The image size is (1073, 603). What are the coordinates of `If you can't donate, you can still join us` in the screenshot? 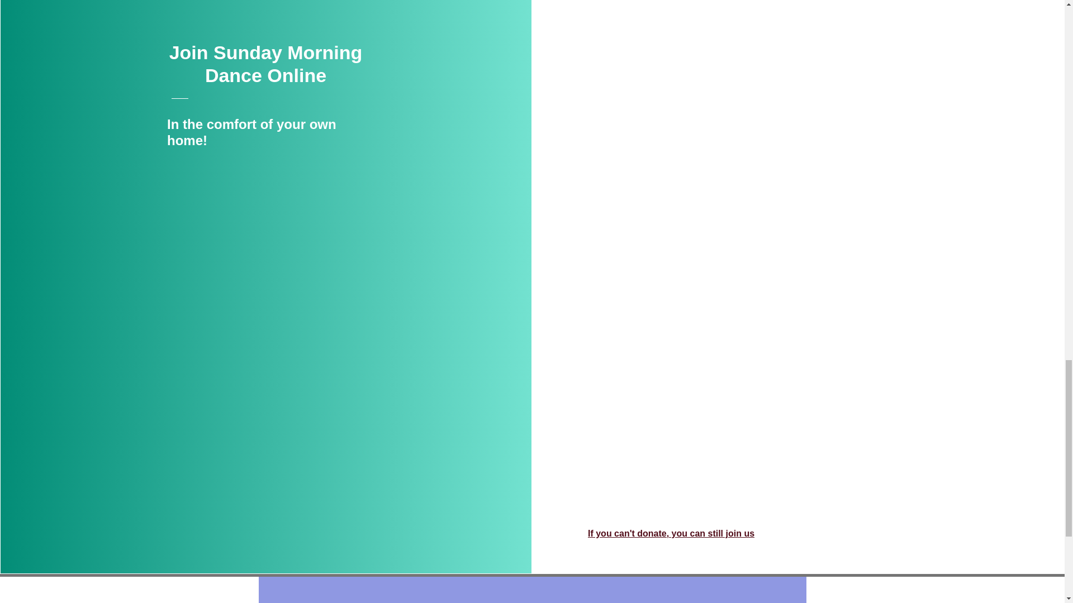 It's located at (671, 534).